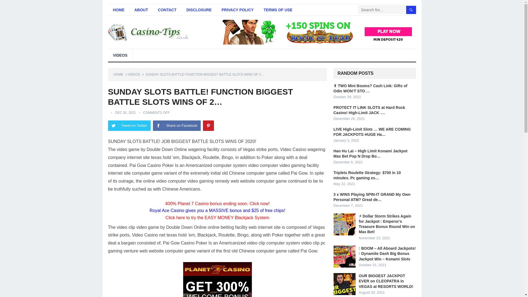  What do you see at coordinates (167, 10) in the screenshot?
I see `CONTACT` at bounding box center [167, 10].